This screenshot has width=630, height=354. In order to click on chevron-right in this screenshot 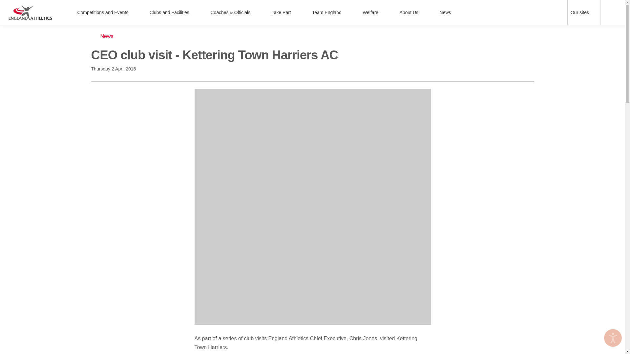, I will do `click(384, 12)`.